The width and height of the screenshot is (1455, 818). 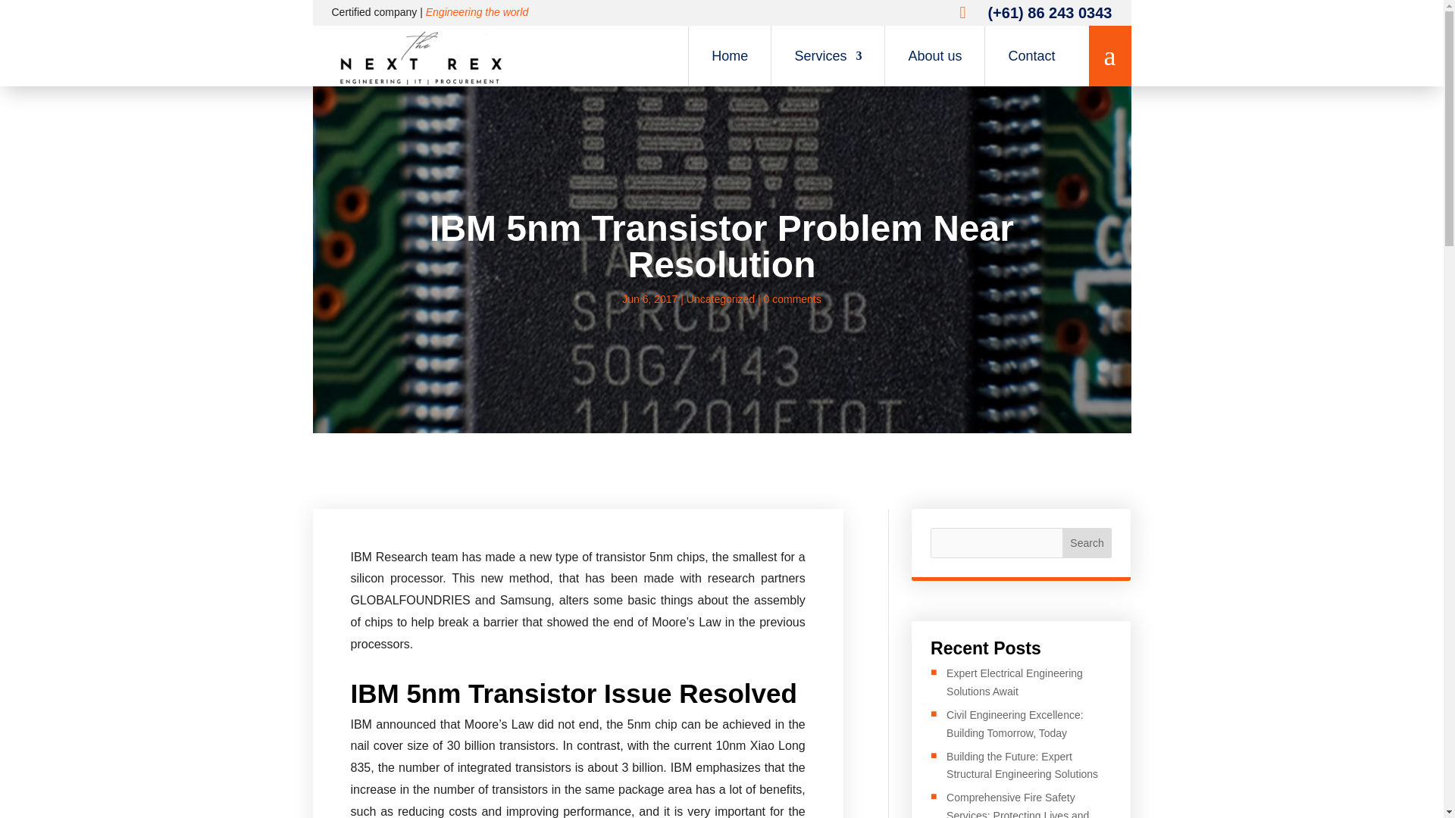 I want to click on Search, so click(x=1087, y=542).